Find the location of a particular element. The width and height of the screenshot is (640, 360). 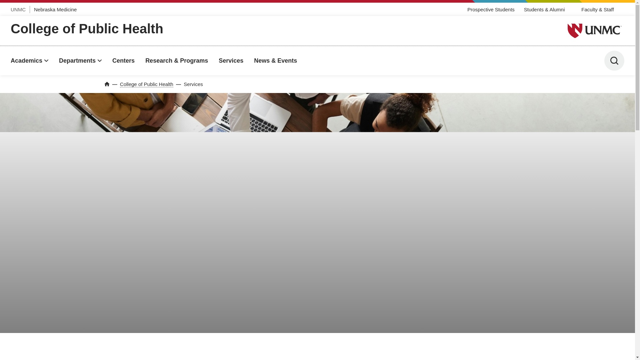

Home is located at coordinates (107, 84).